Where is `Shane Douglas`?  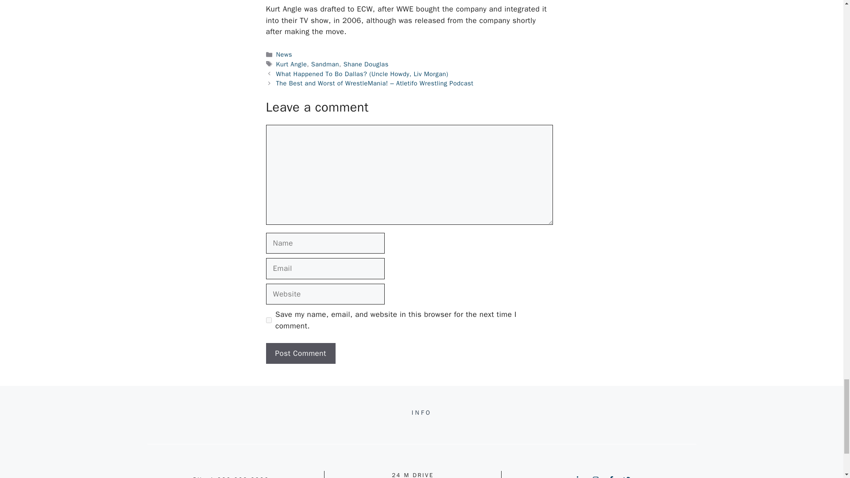
Shane Douglas is located at coordinates (366, 64).